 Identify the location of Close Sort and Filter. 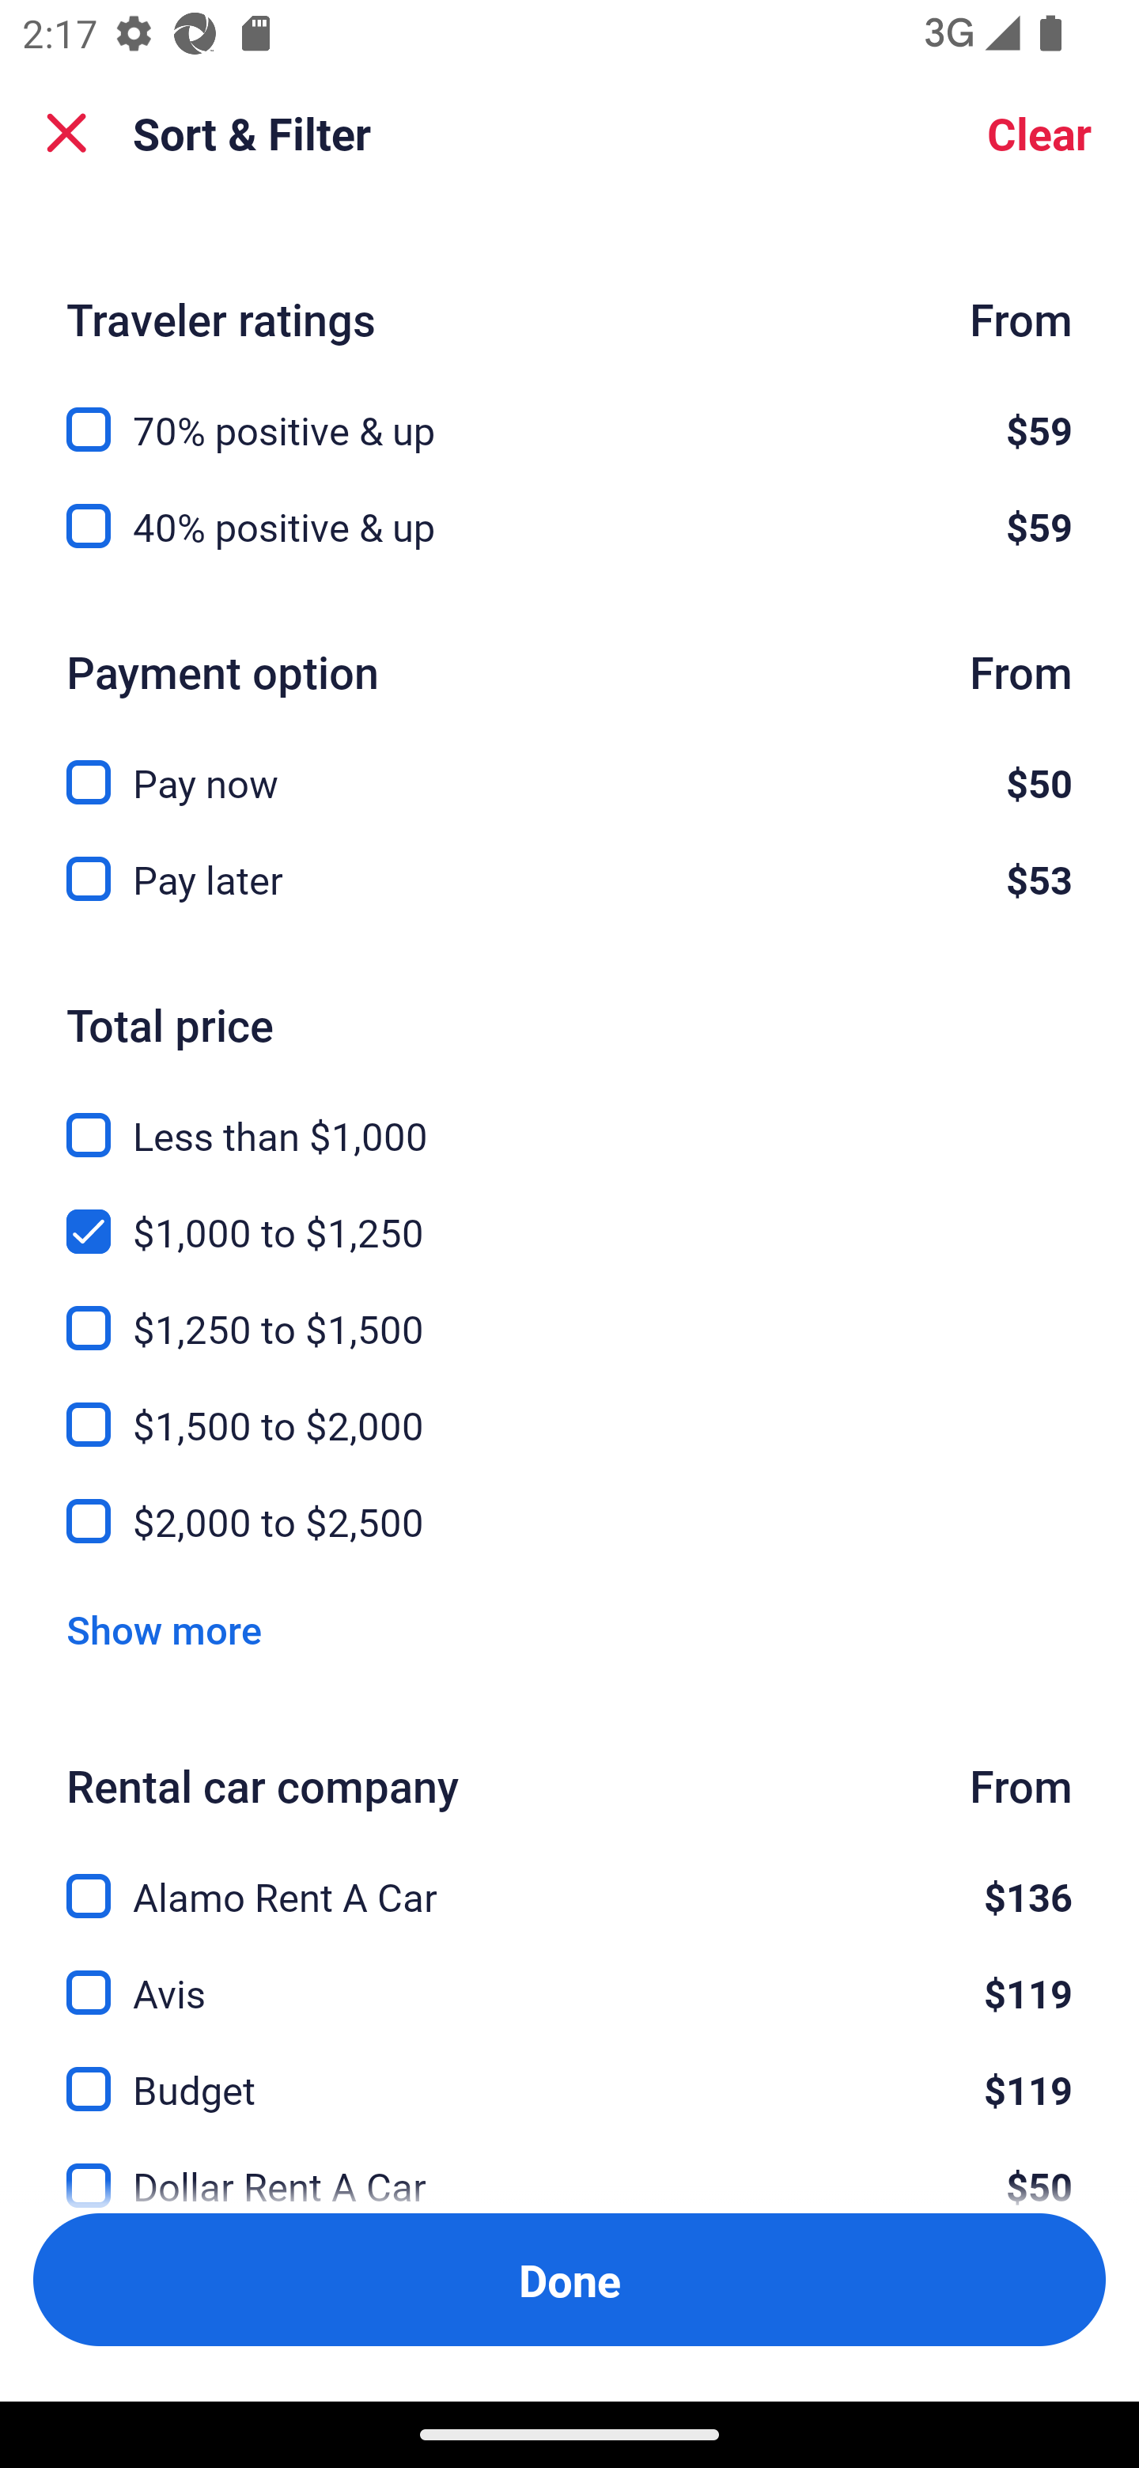
(66, 133).